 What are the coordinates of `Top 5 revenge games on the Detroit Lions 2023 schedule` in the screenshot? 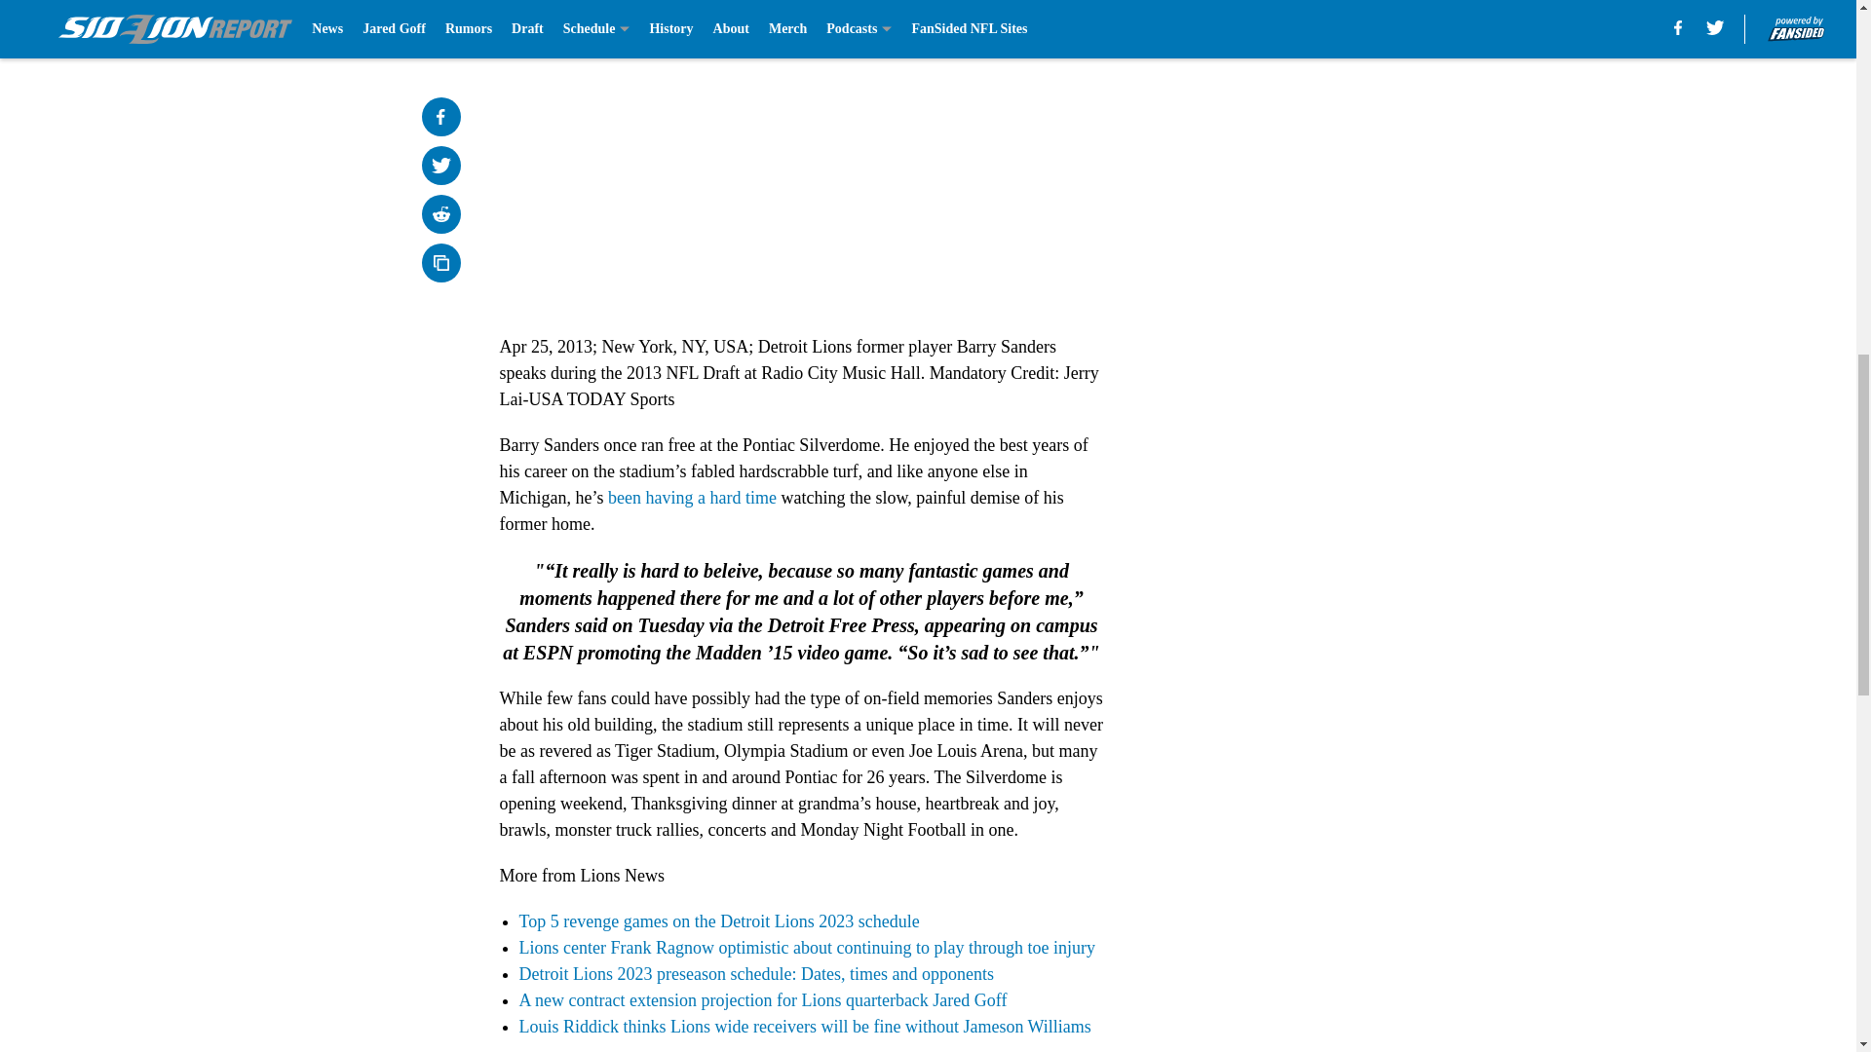 It's located at (717, 921).